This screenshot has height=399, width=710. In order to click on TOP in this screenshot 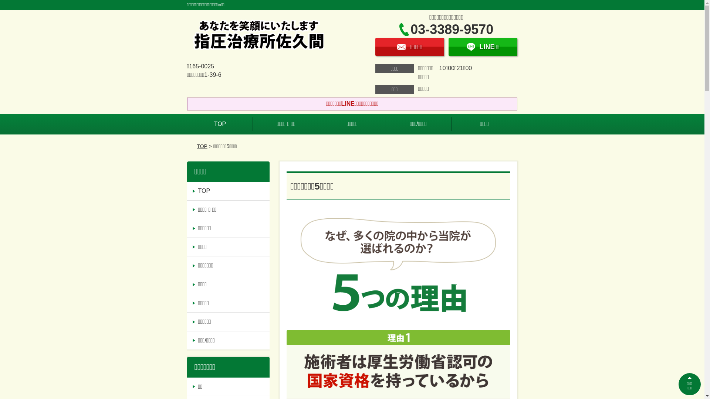, I will do `click(202, 146)`.